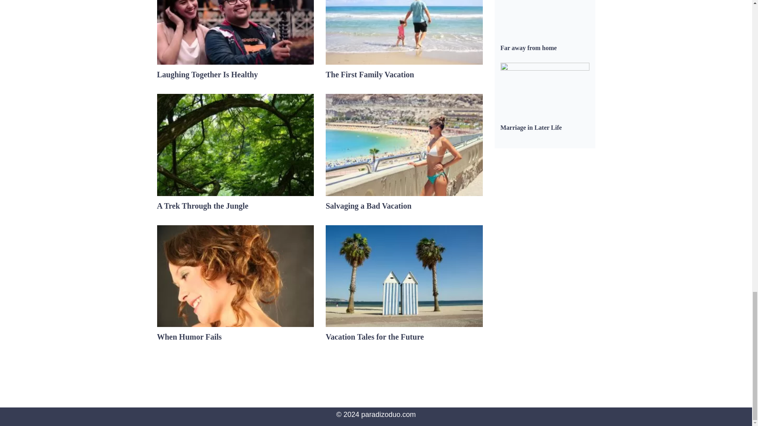 This screenshot has width=758, height=426. Describe the element at coordinates (375, 337) in the screenshot. I see `Vacation Tales for the Future` at that location.